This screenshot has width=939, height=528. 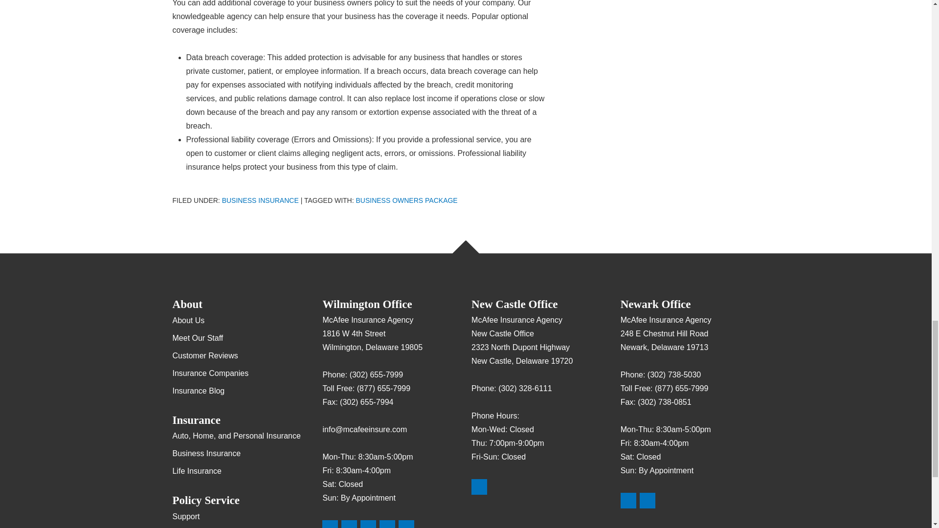 What do you see at coordinates (406, 200) in the screenshot?
I see `Business Owners Package` at bounding box center [406, 200].